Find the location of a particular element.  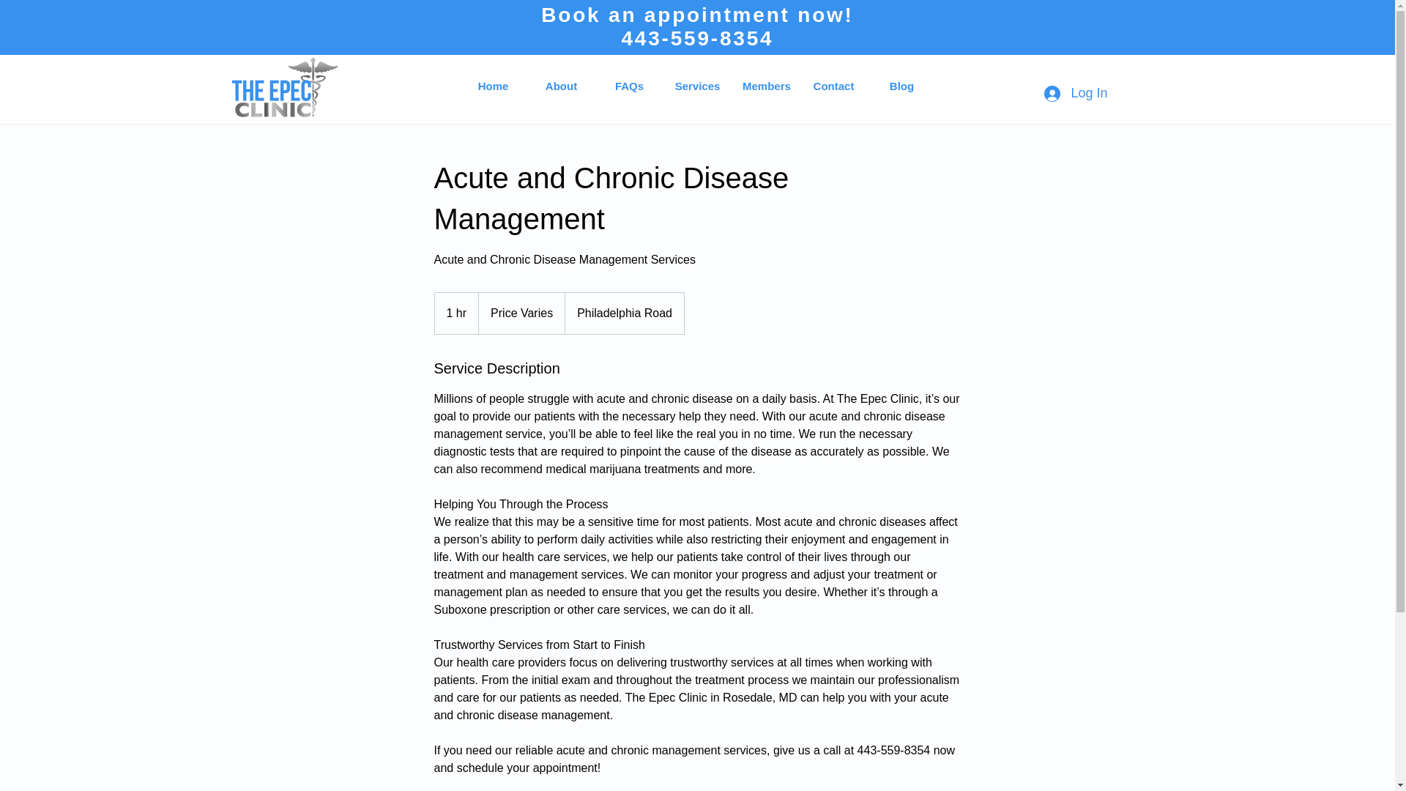

Services is located at coordinates (697, 86).